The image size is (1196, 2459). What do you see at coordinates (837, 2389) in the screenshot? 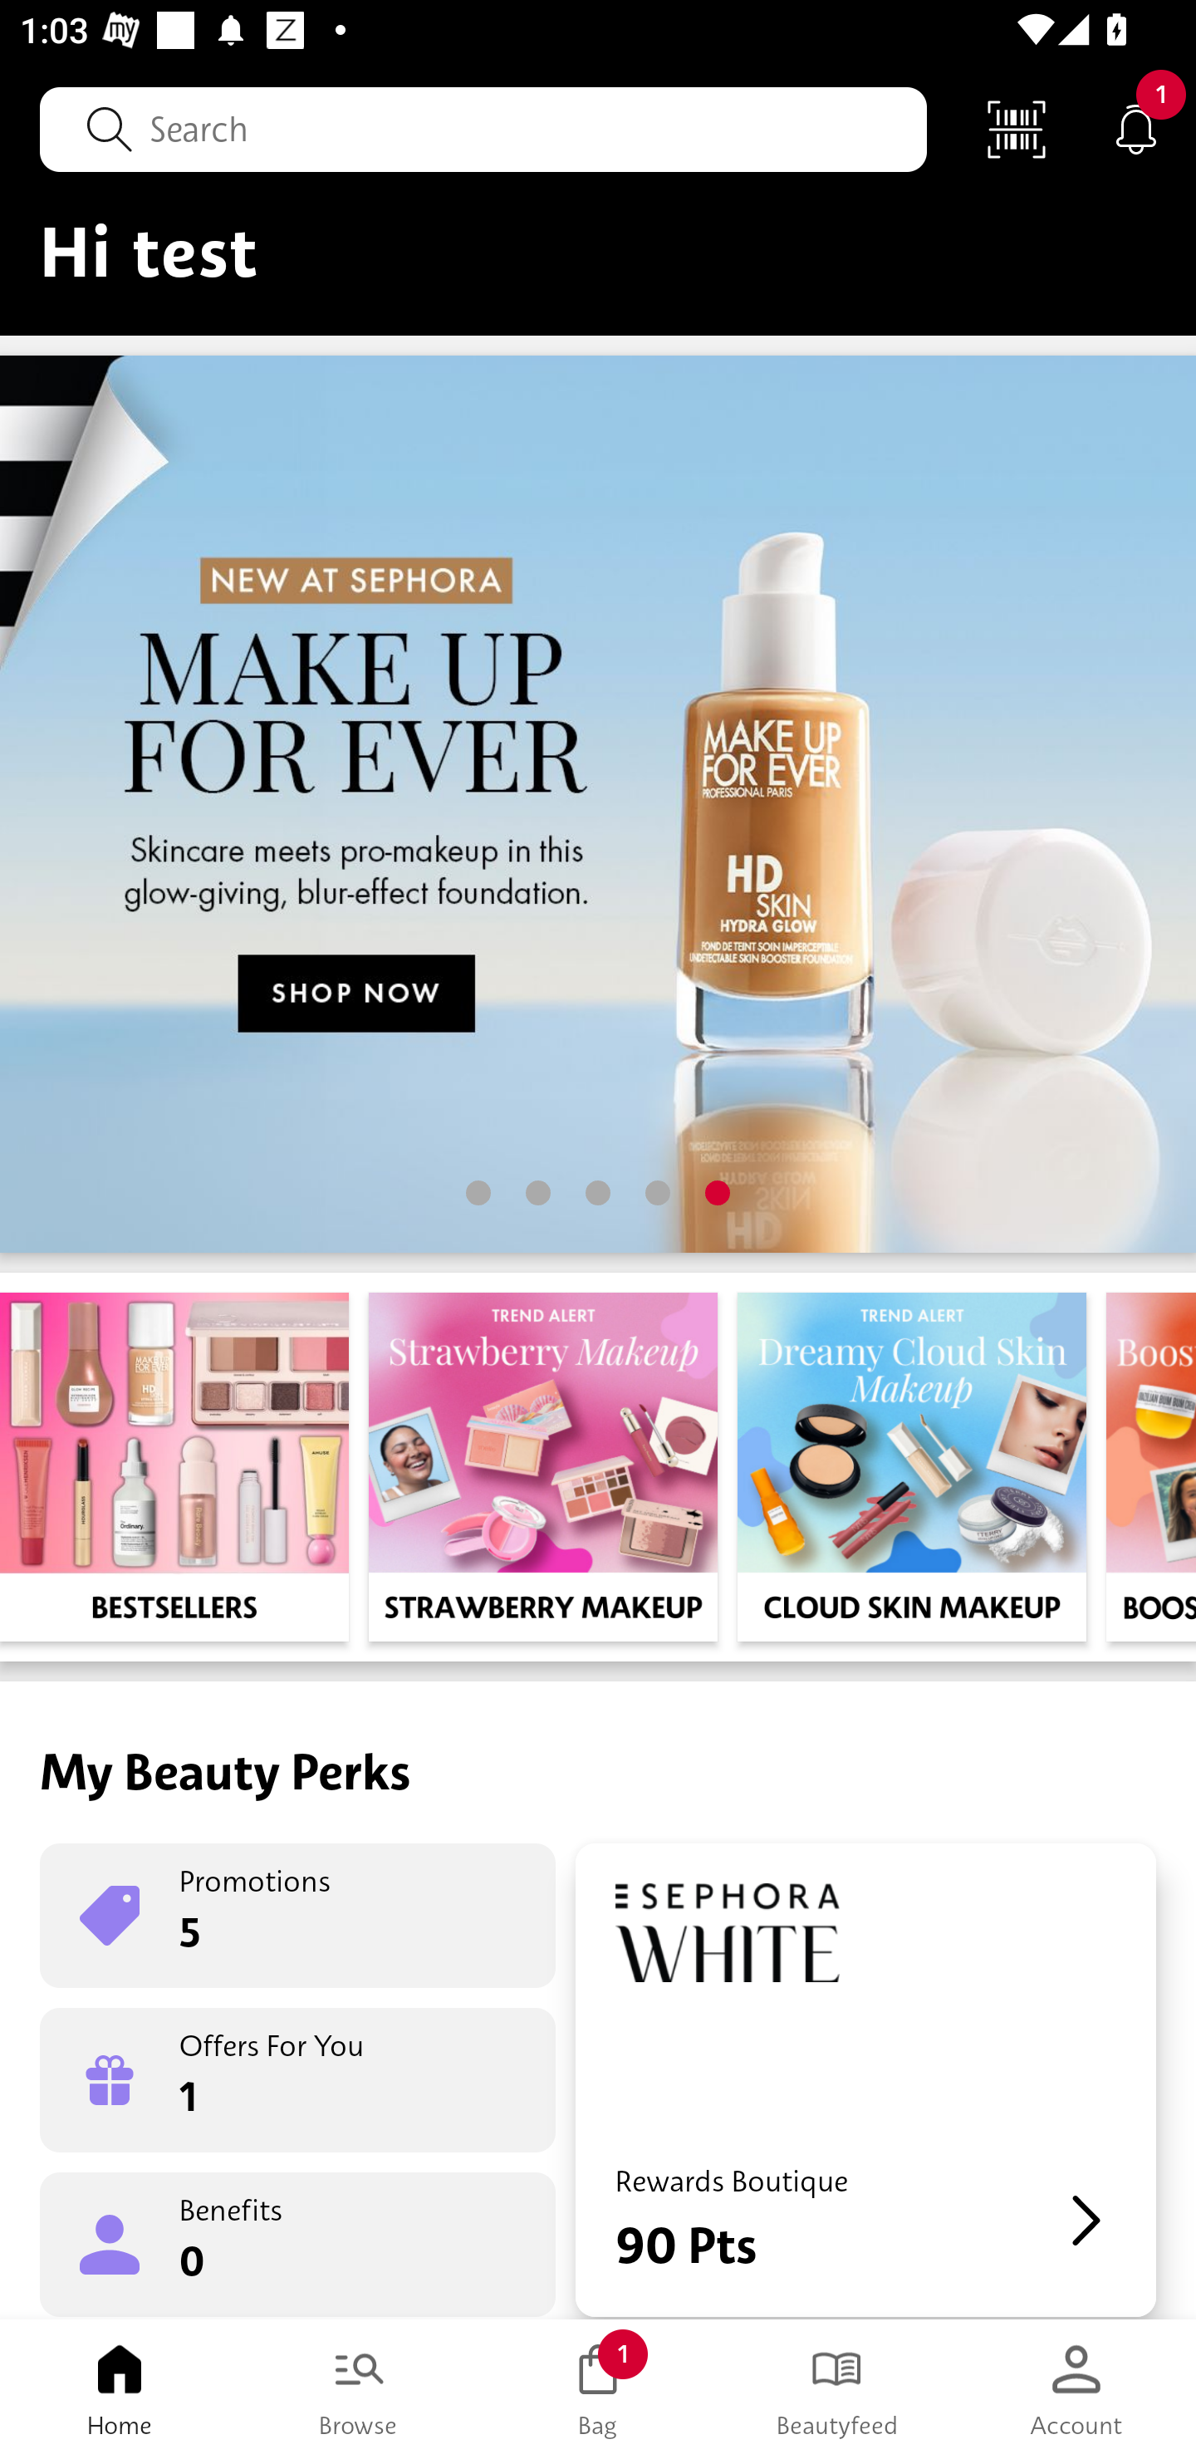
I see `Beautyfeed` at bounding box center [837, 2389].